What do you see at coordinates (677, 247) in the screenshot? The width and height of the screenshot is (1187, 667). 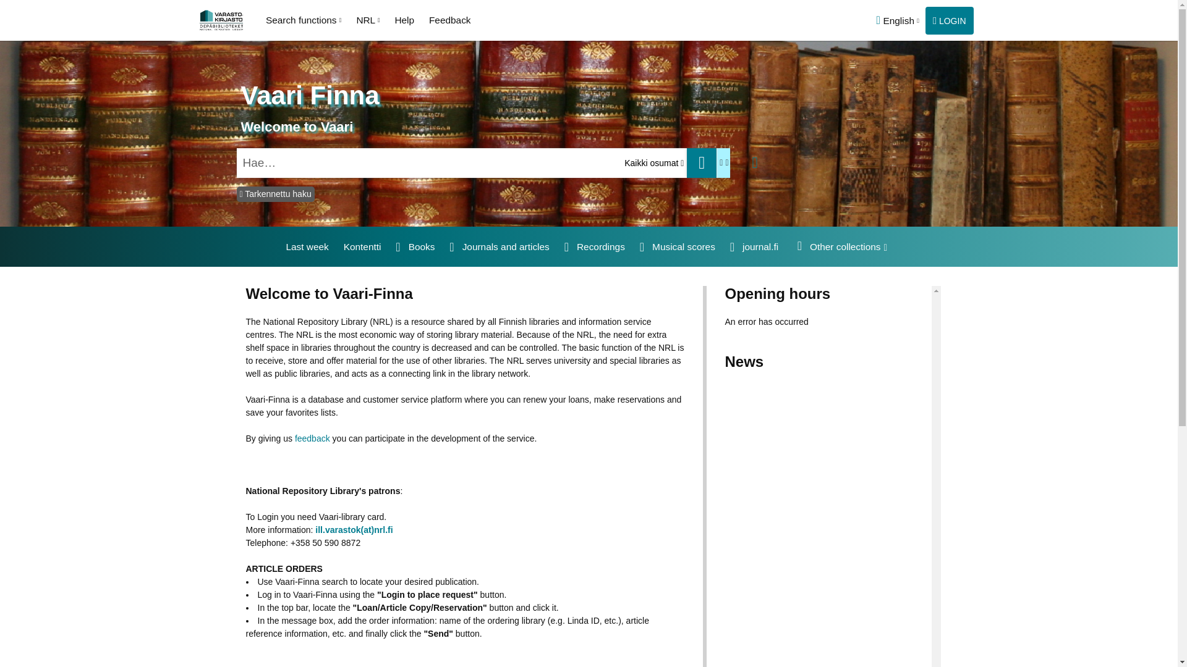 I see `Musical scores` at bounding box center [677, 247].